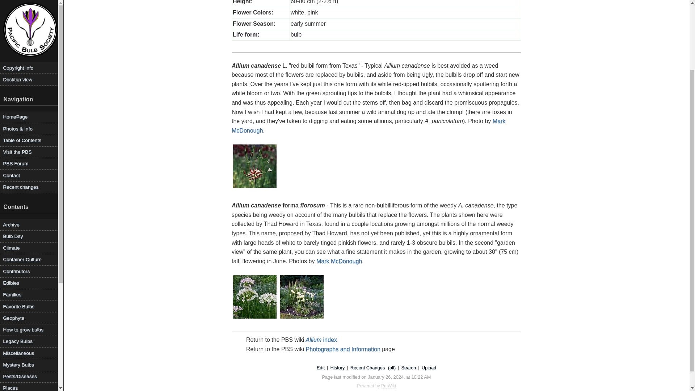 This screenshot has width=695, height=391. Describe the element at coordinates (29, 1) in the screenshot. I see `Desktop view` at that location.